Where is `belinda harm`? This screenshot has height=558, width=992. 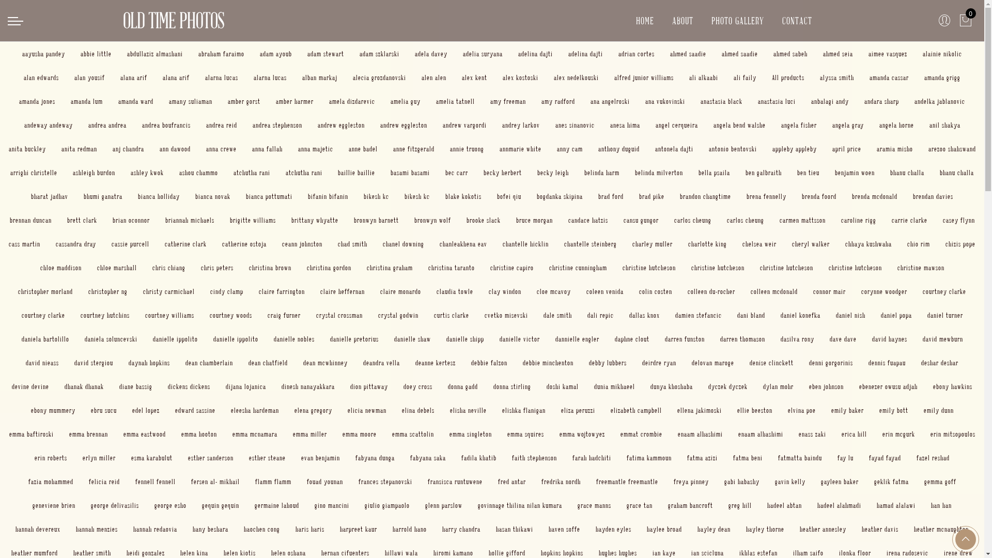
belinda harm is located at coordinates (602, 173).